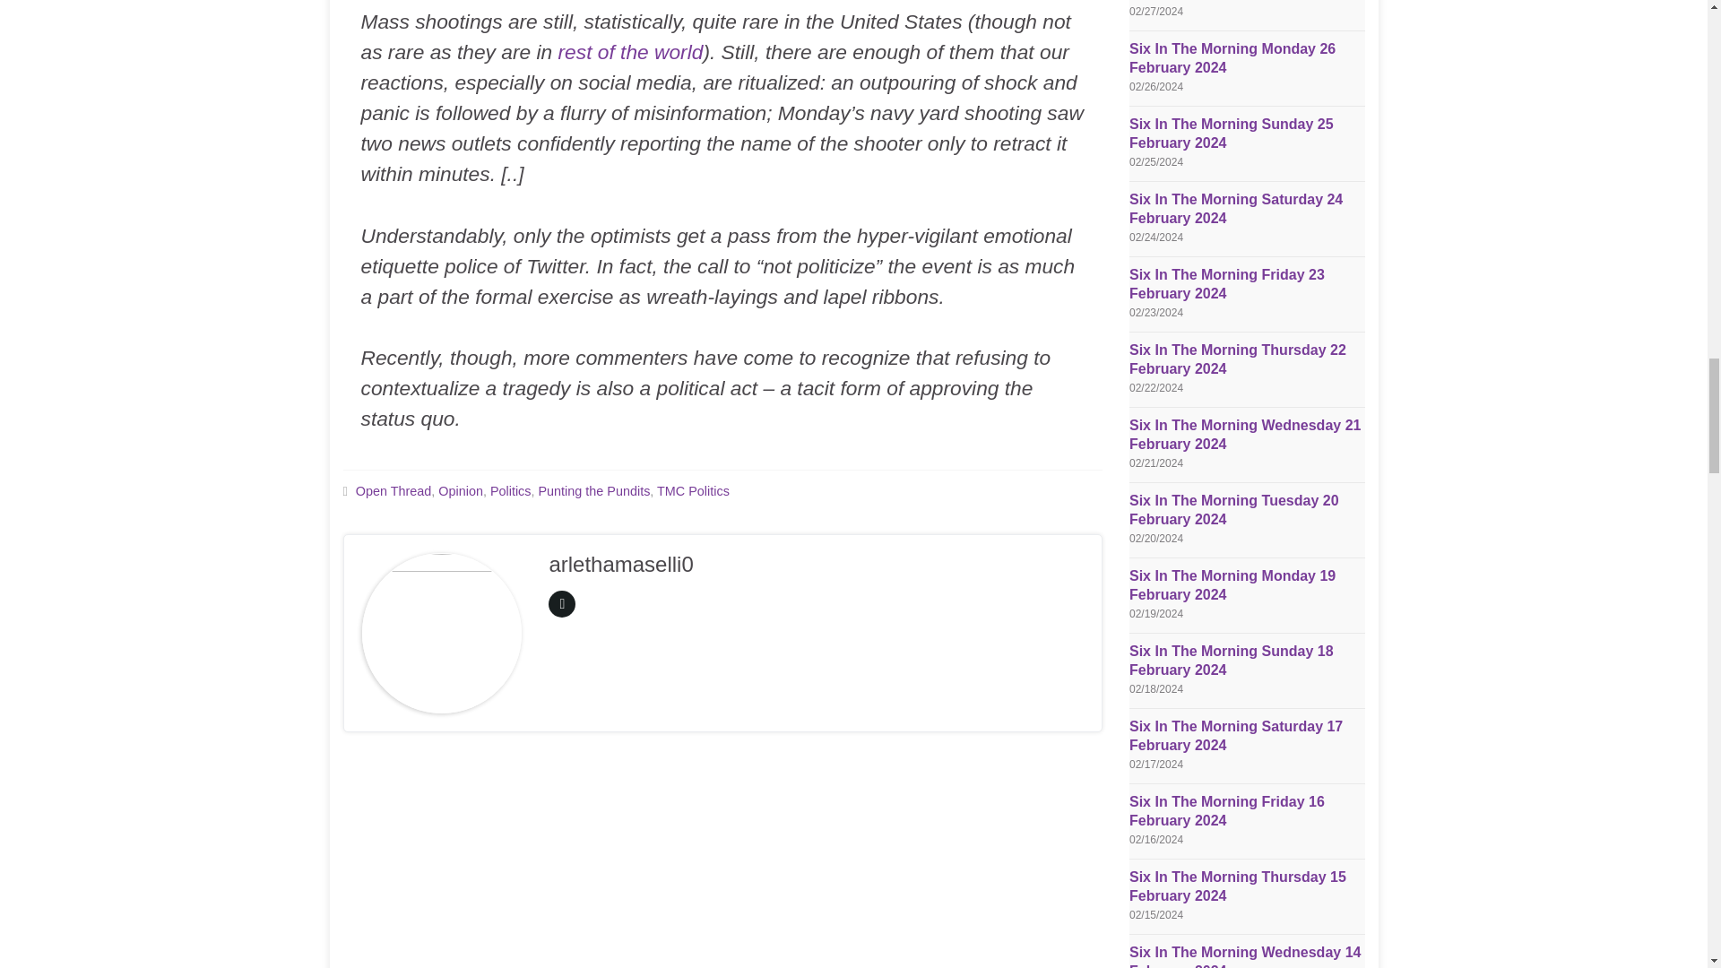 This screenshot has height=968, width=1721. I want to click on TMC Politics, so click(694, 491).